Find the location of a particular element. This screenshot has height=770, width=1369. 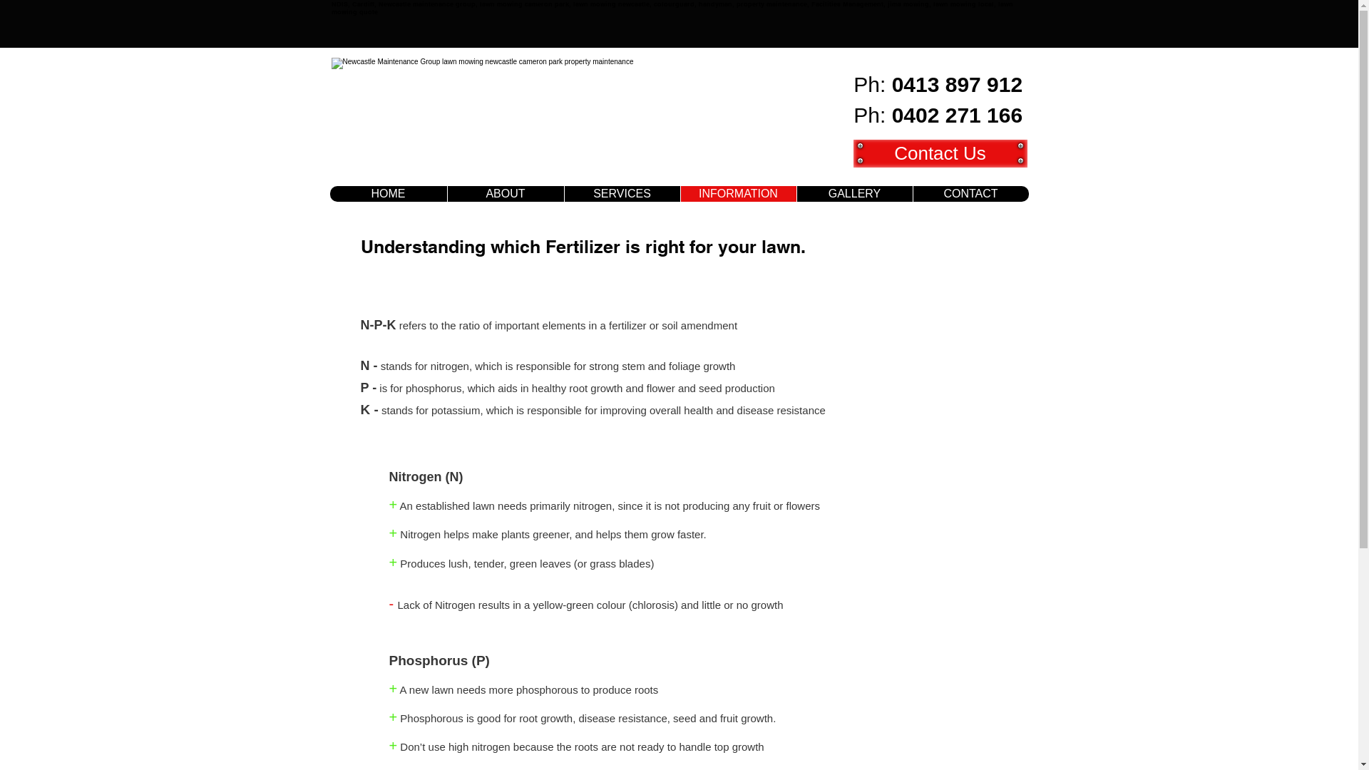

Contact Us is located at coordinates (940, 153).